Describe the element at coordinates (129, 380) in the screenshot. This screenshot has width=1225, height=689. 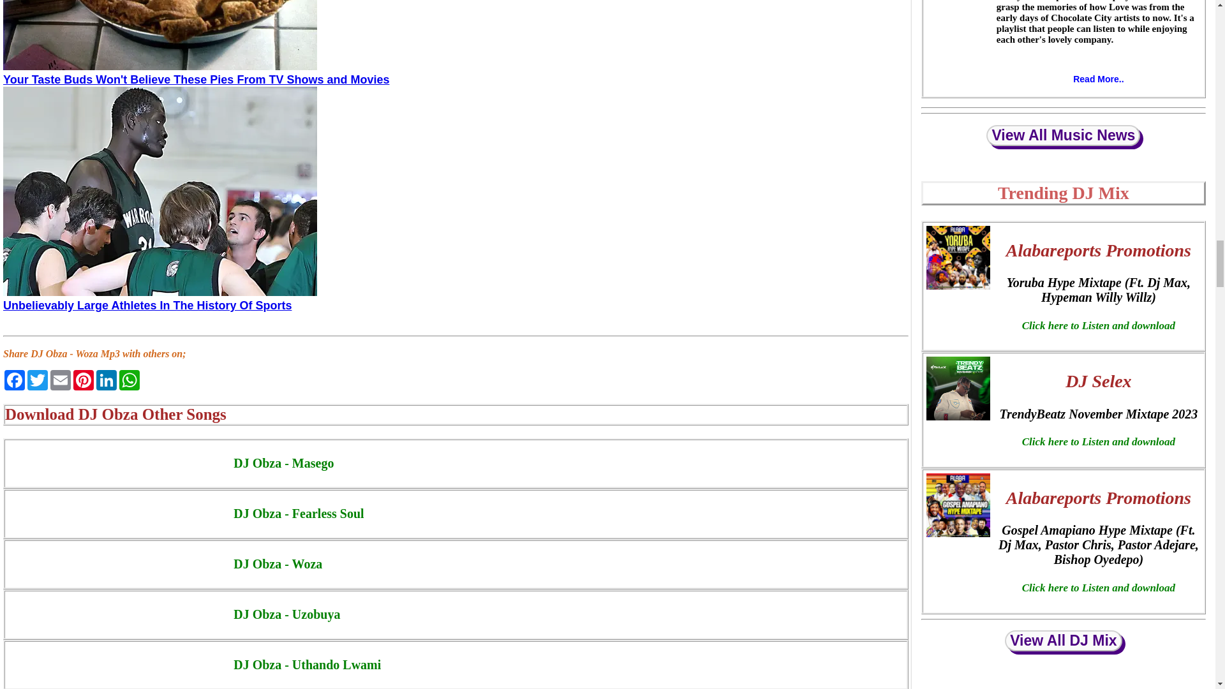
I see `WhatsApp` at that location.